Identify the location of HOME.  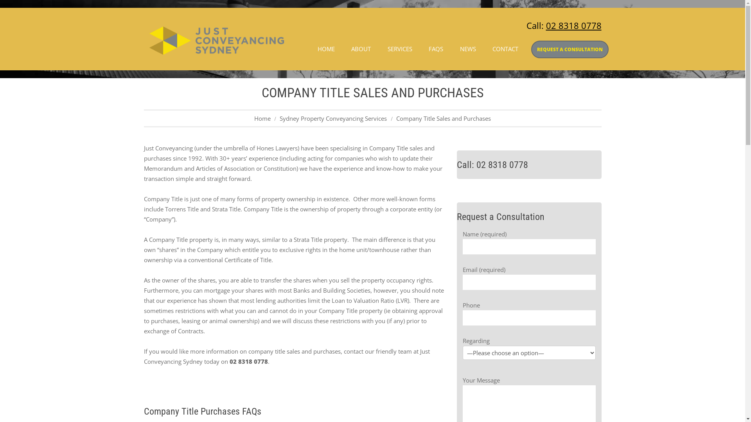
(326, 48).